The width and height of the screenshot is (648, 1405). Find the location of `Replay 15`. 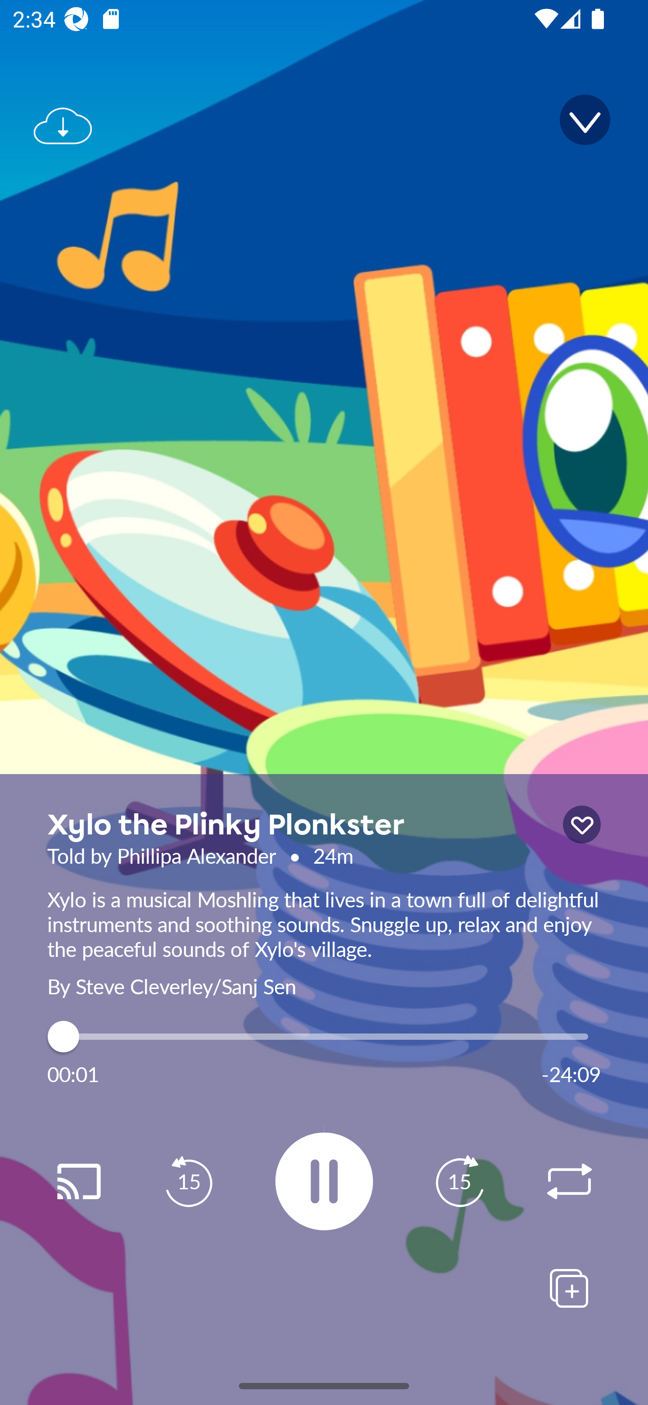

Replay 15 is located at coordinates (459, 1182).